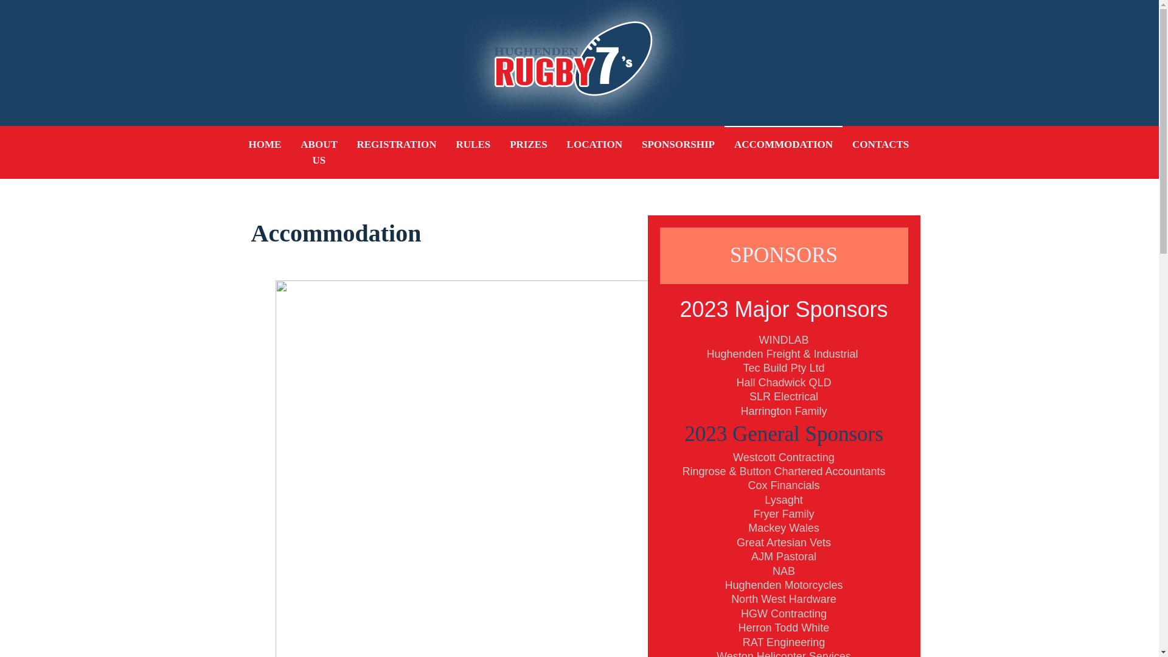 This screenshot has width=1168, height=657. I want to click on SPONSORSHIP, so click(678, 145).